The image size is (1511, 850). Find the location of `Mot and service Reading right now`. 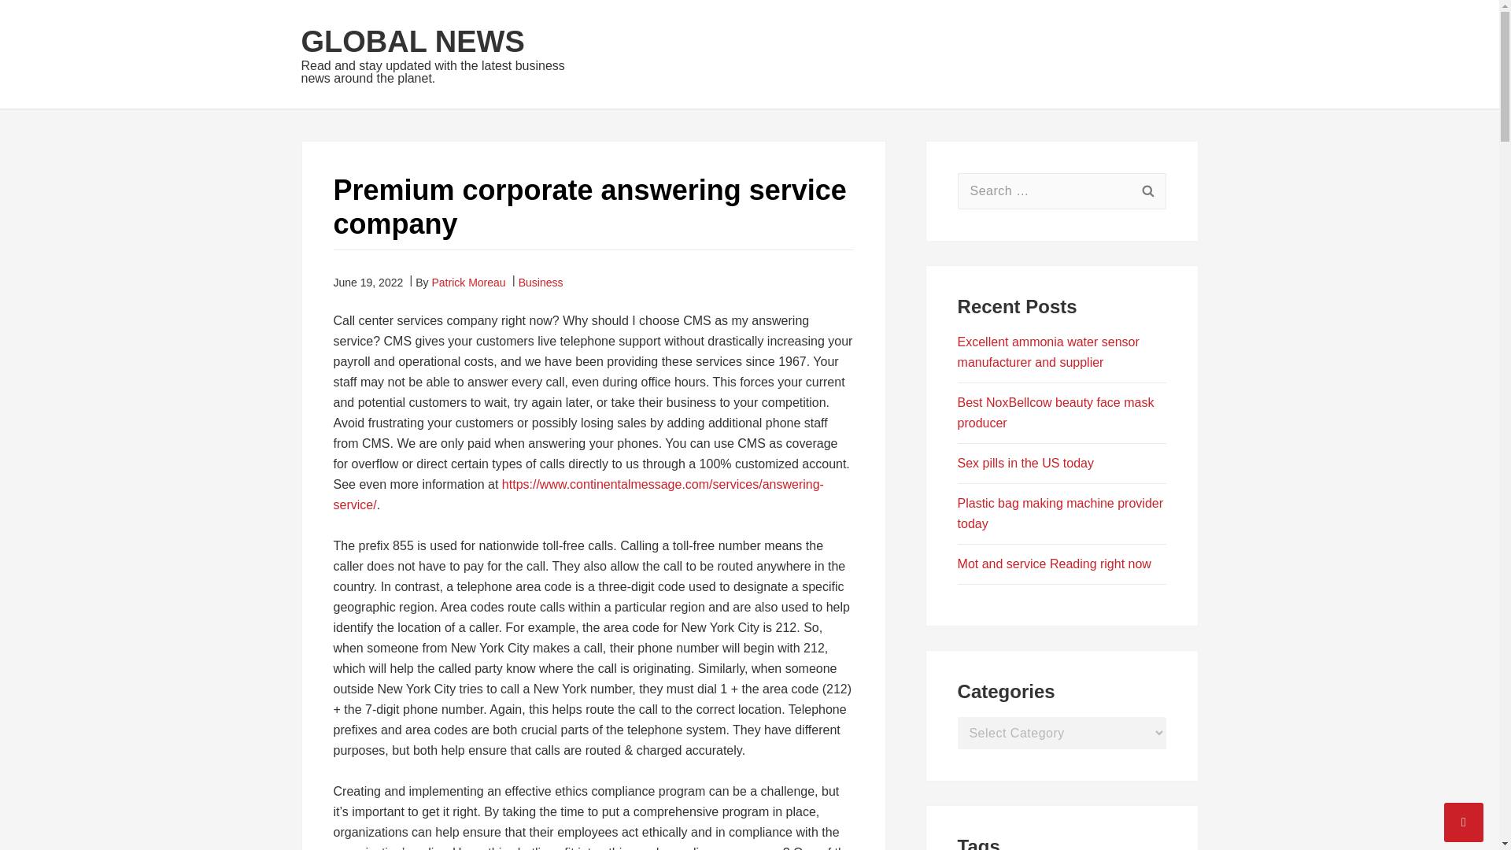

Mot and service Reading right now is located at coordinates (1055, 564).